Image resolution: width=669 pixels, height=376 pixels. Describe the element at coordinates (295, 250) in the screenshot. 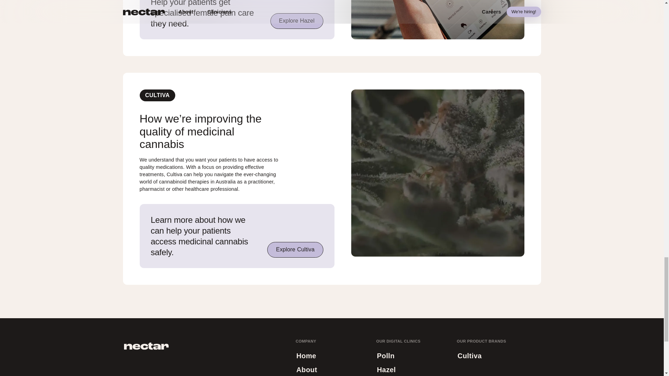

I see `Home` at that location.